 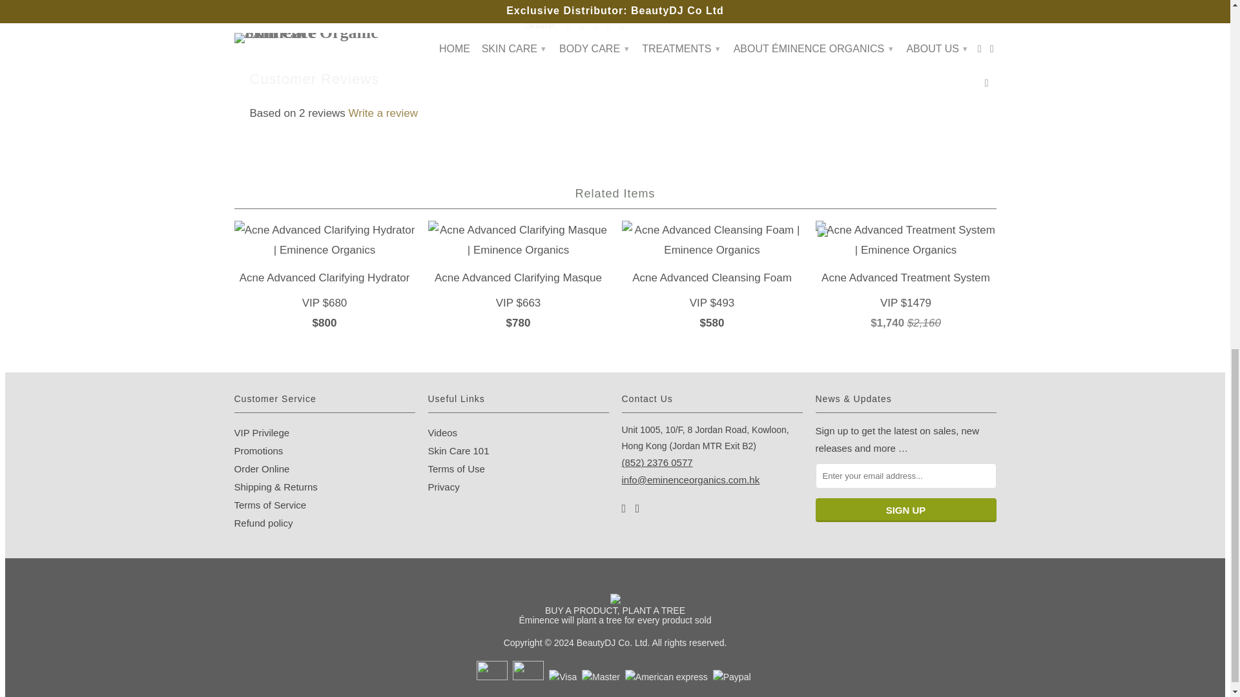 What do you see at coordinates (592, 26) in the screenshot?
I see `Share this on Pinterest` at bounding box center [592, 26].